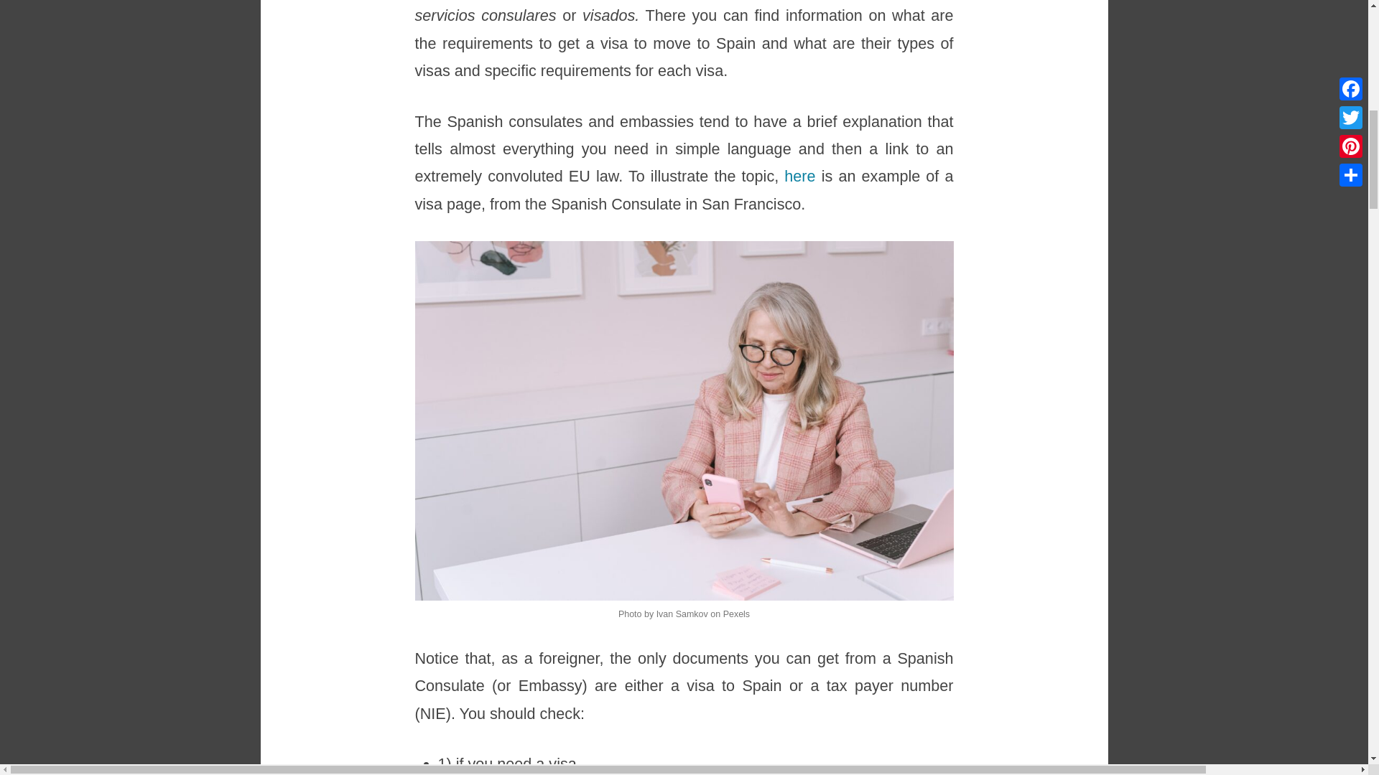 The width and height of the screenshot is (1379, 775). I want to click on here, so click(799, 177).